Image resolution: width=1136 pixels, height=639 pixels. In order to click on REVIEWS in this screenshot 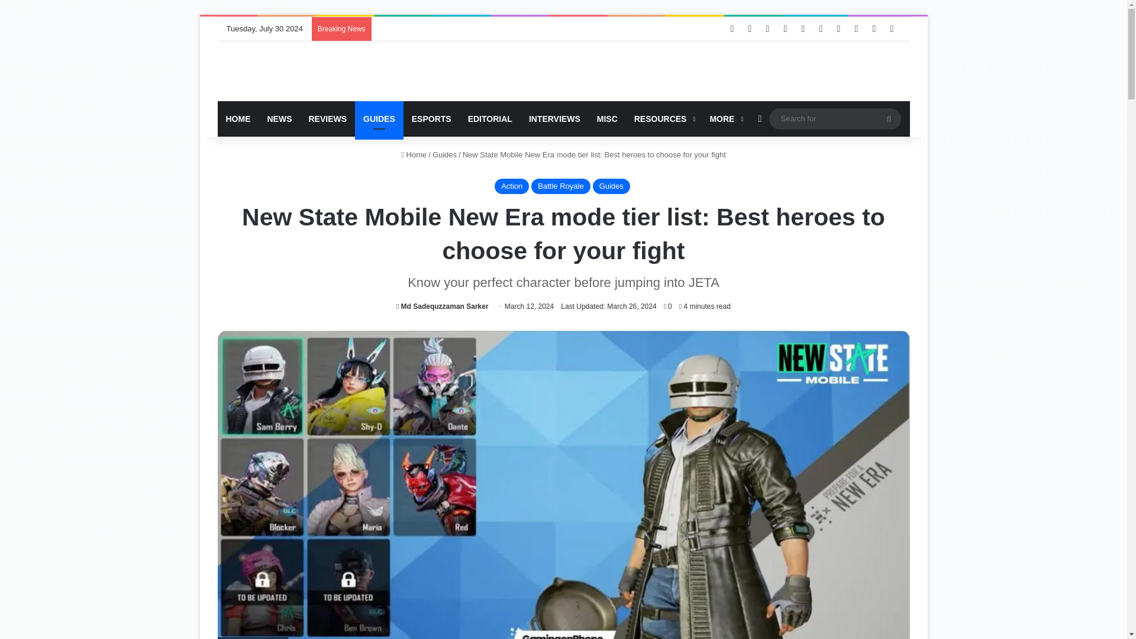, I will do `click(328, 118)`.